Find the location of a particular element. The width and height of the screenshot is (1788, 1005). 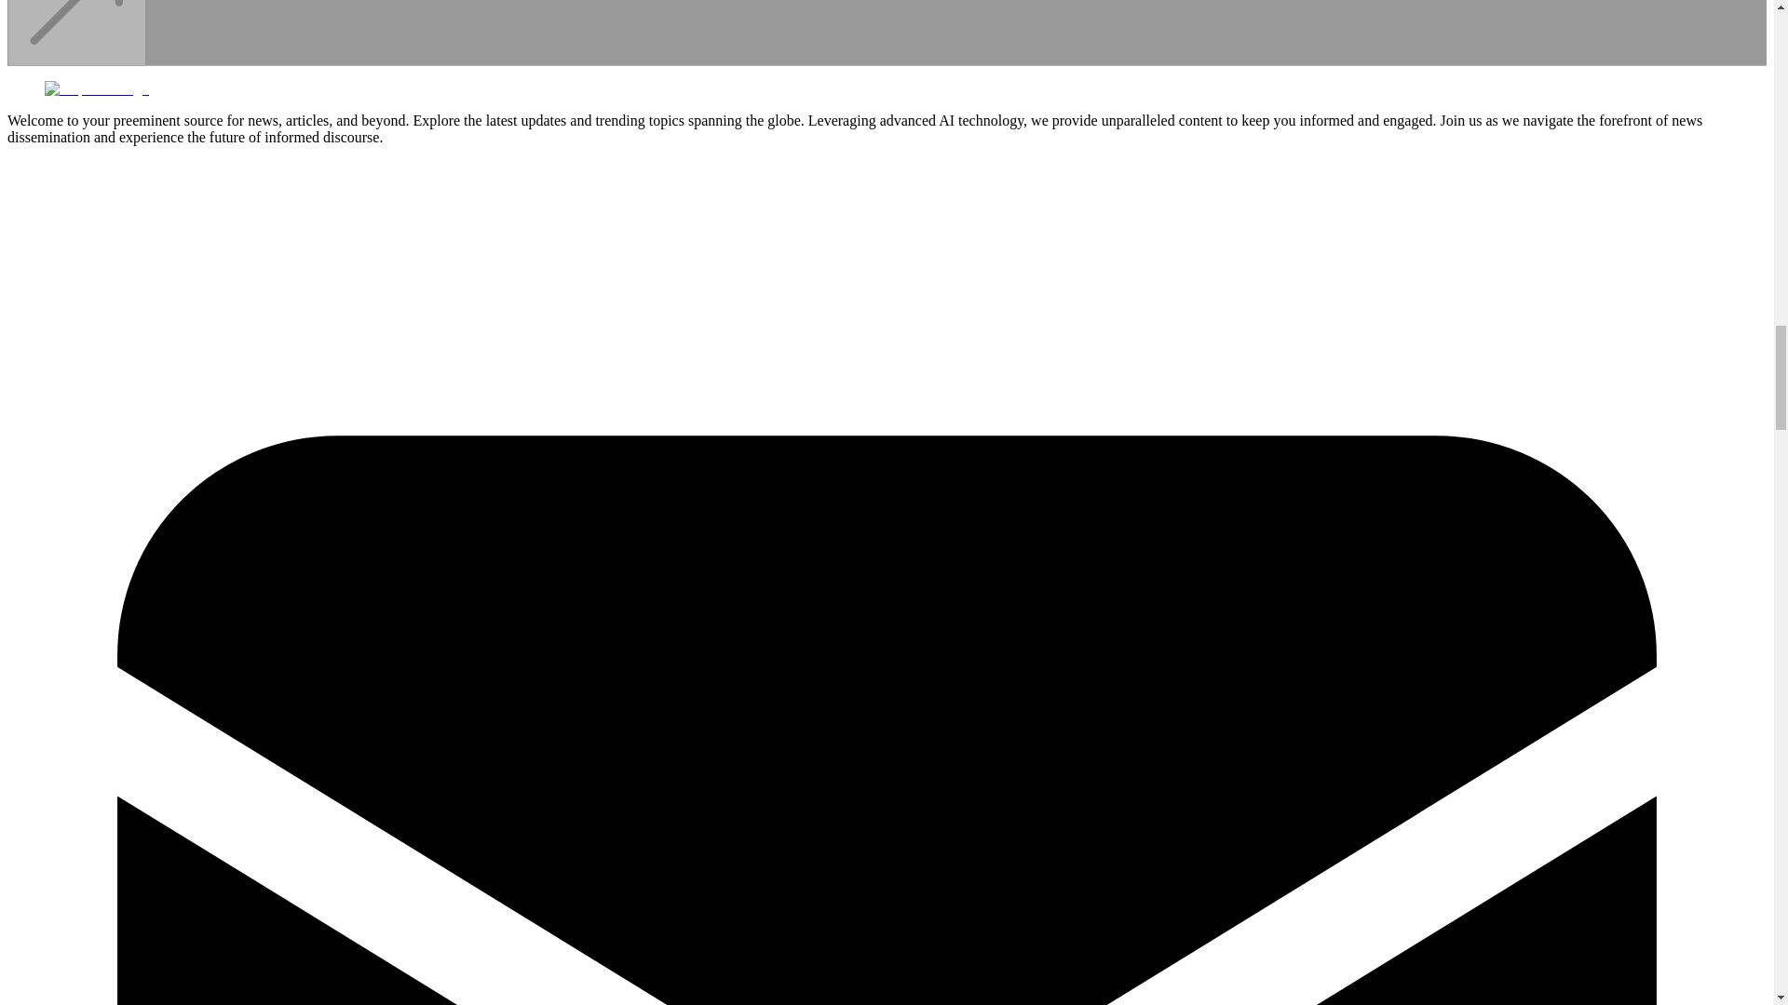

Read Blogs And News is located at coordinates (76, 54).